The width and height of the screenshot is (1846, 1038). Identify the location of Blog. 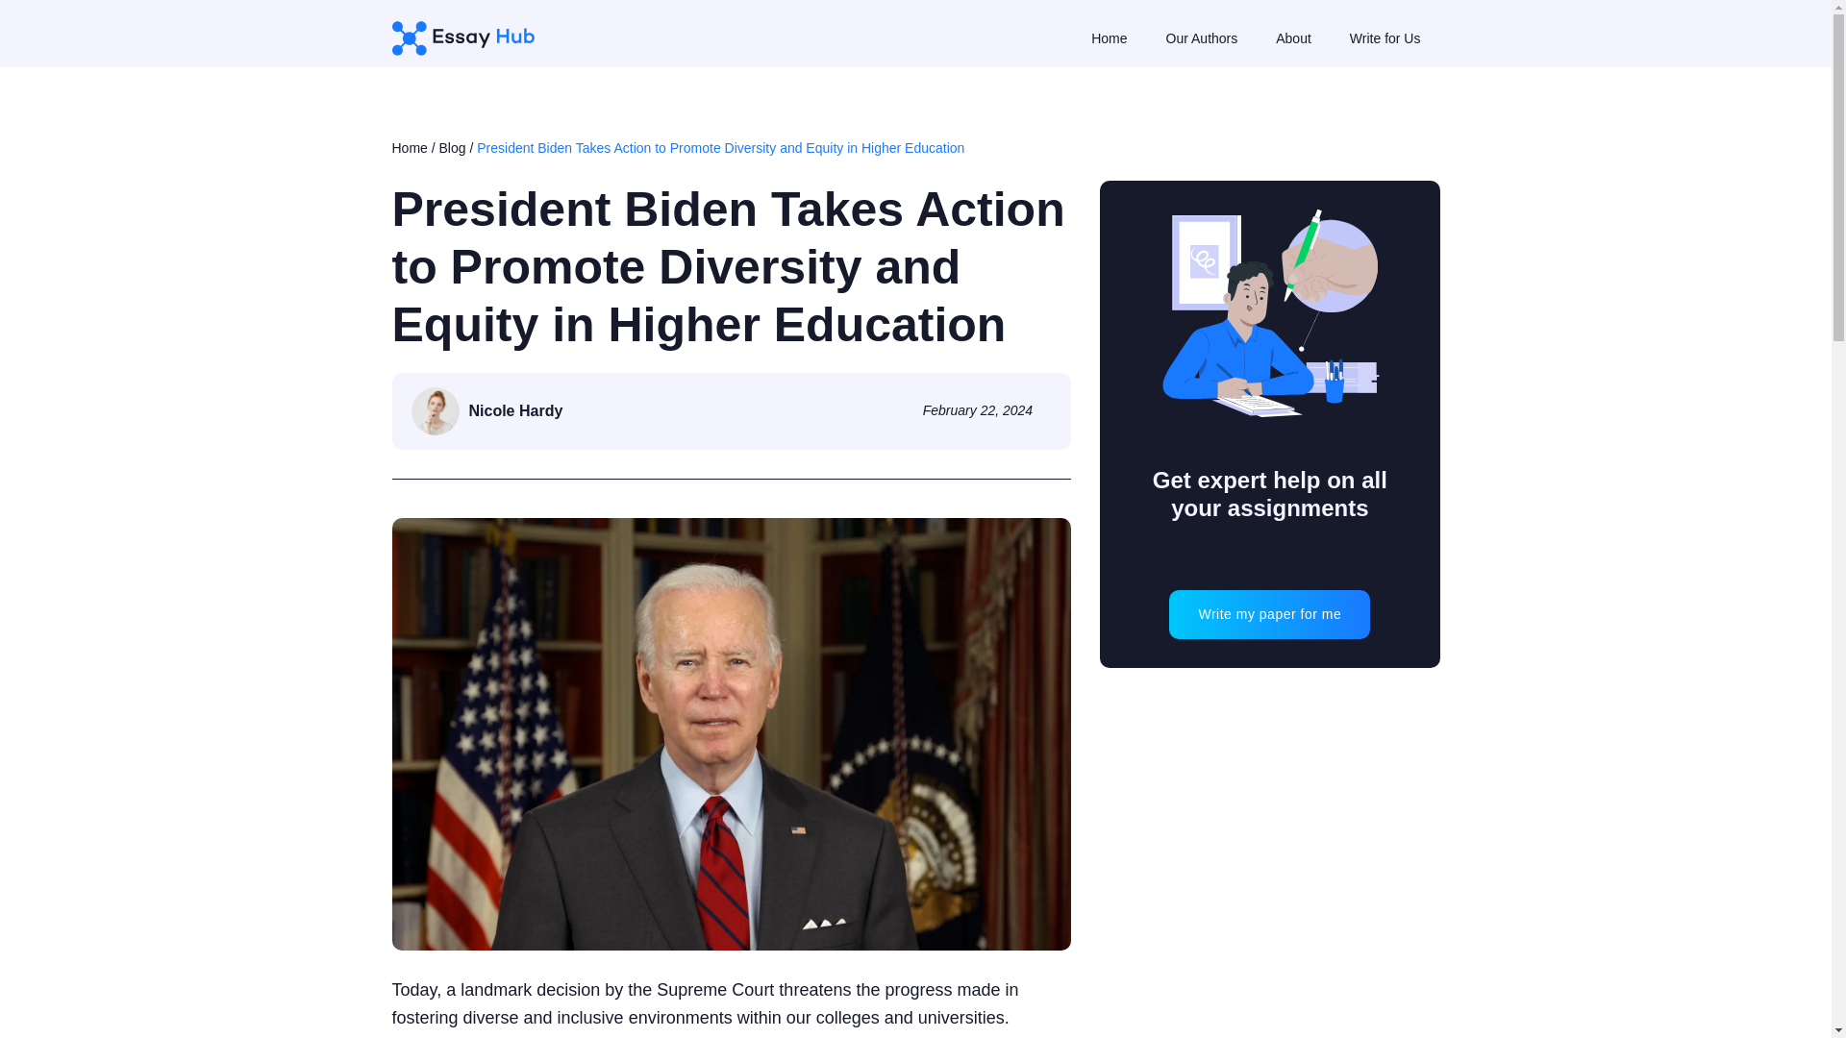
(452, 148).